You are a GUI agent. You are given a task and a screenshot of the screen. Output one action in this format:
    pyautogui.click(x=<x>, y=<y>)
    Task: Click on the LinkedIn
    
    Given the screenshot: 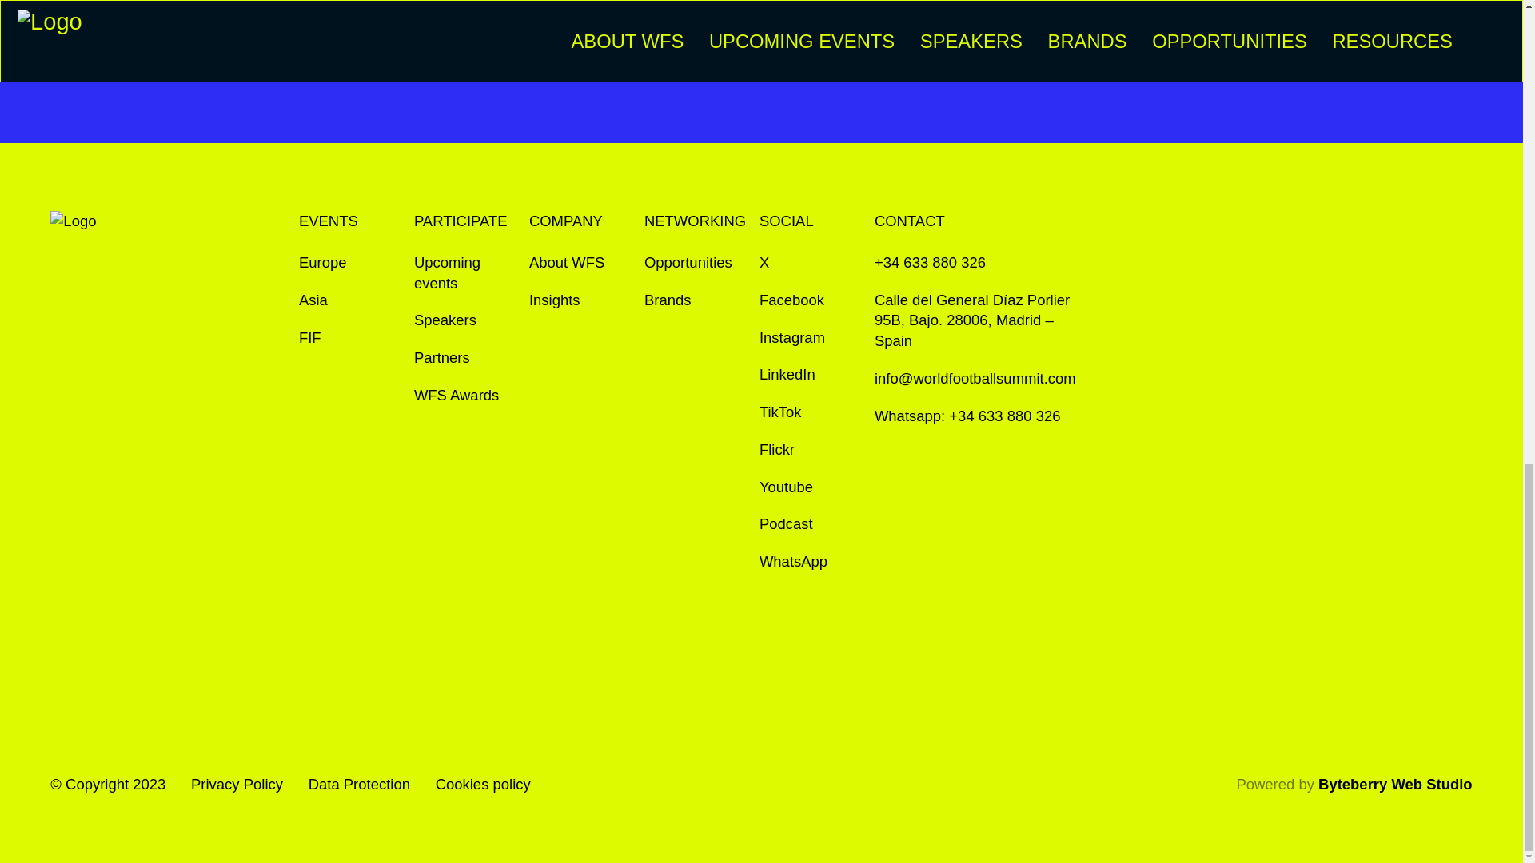 What is the action you would take?
    pyautogui.click(x=787, y=374)
    